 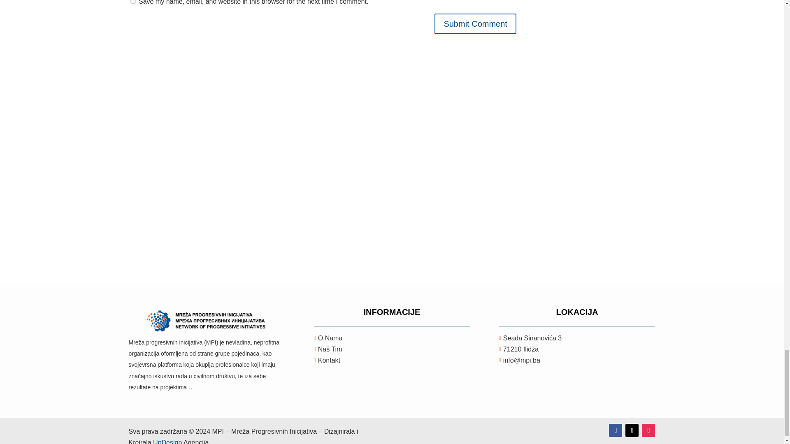 What do you see at coordinates (476, 24) in the screenshot?
I see `Submit Comment` at bounding box center [476, 24].